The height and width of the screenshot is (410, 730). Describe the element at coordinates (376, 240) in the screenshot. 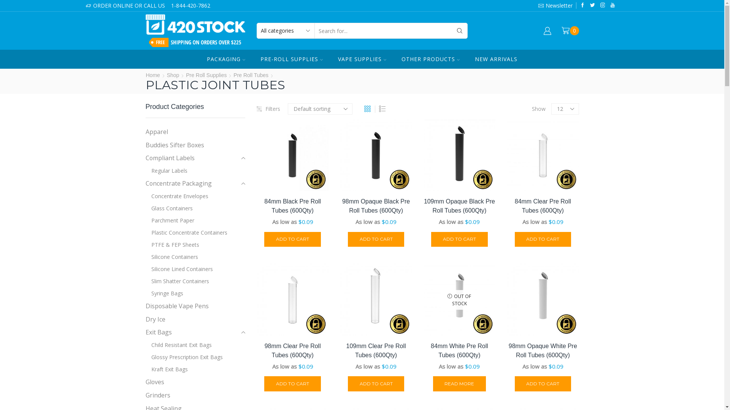

I see `ADD TO CART` at that location.